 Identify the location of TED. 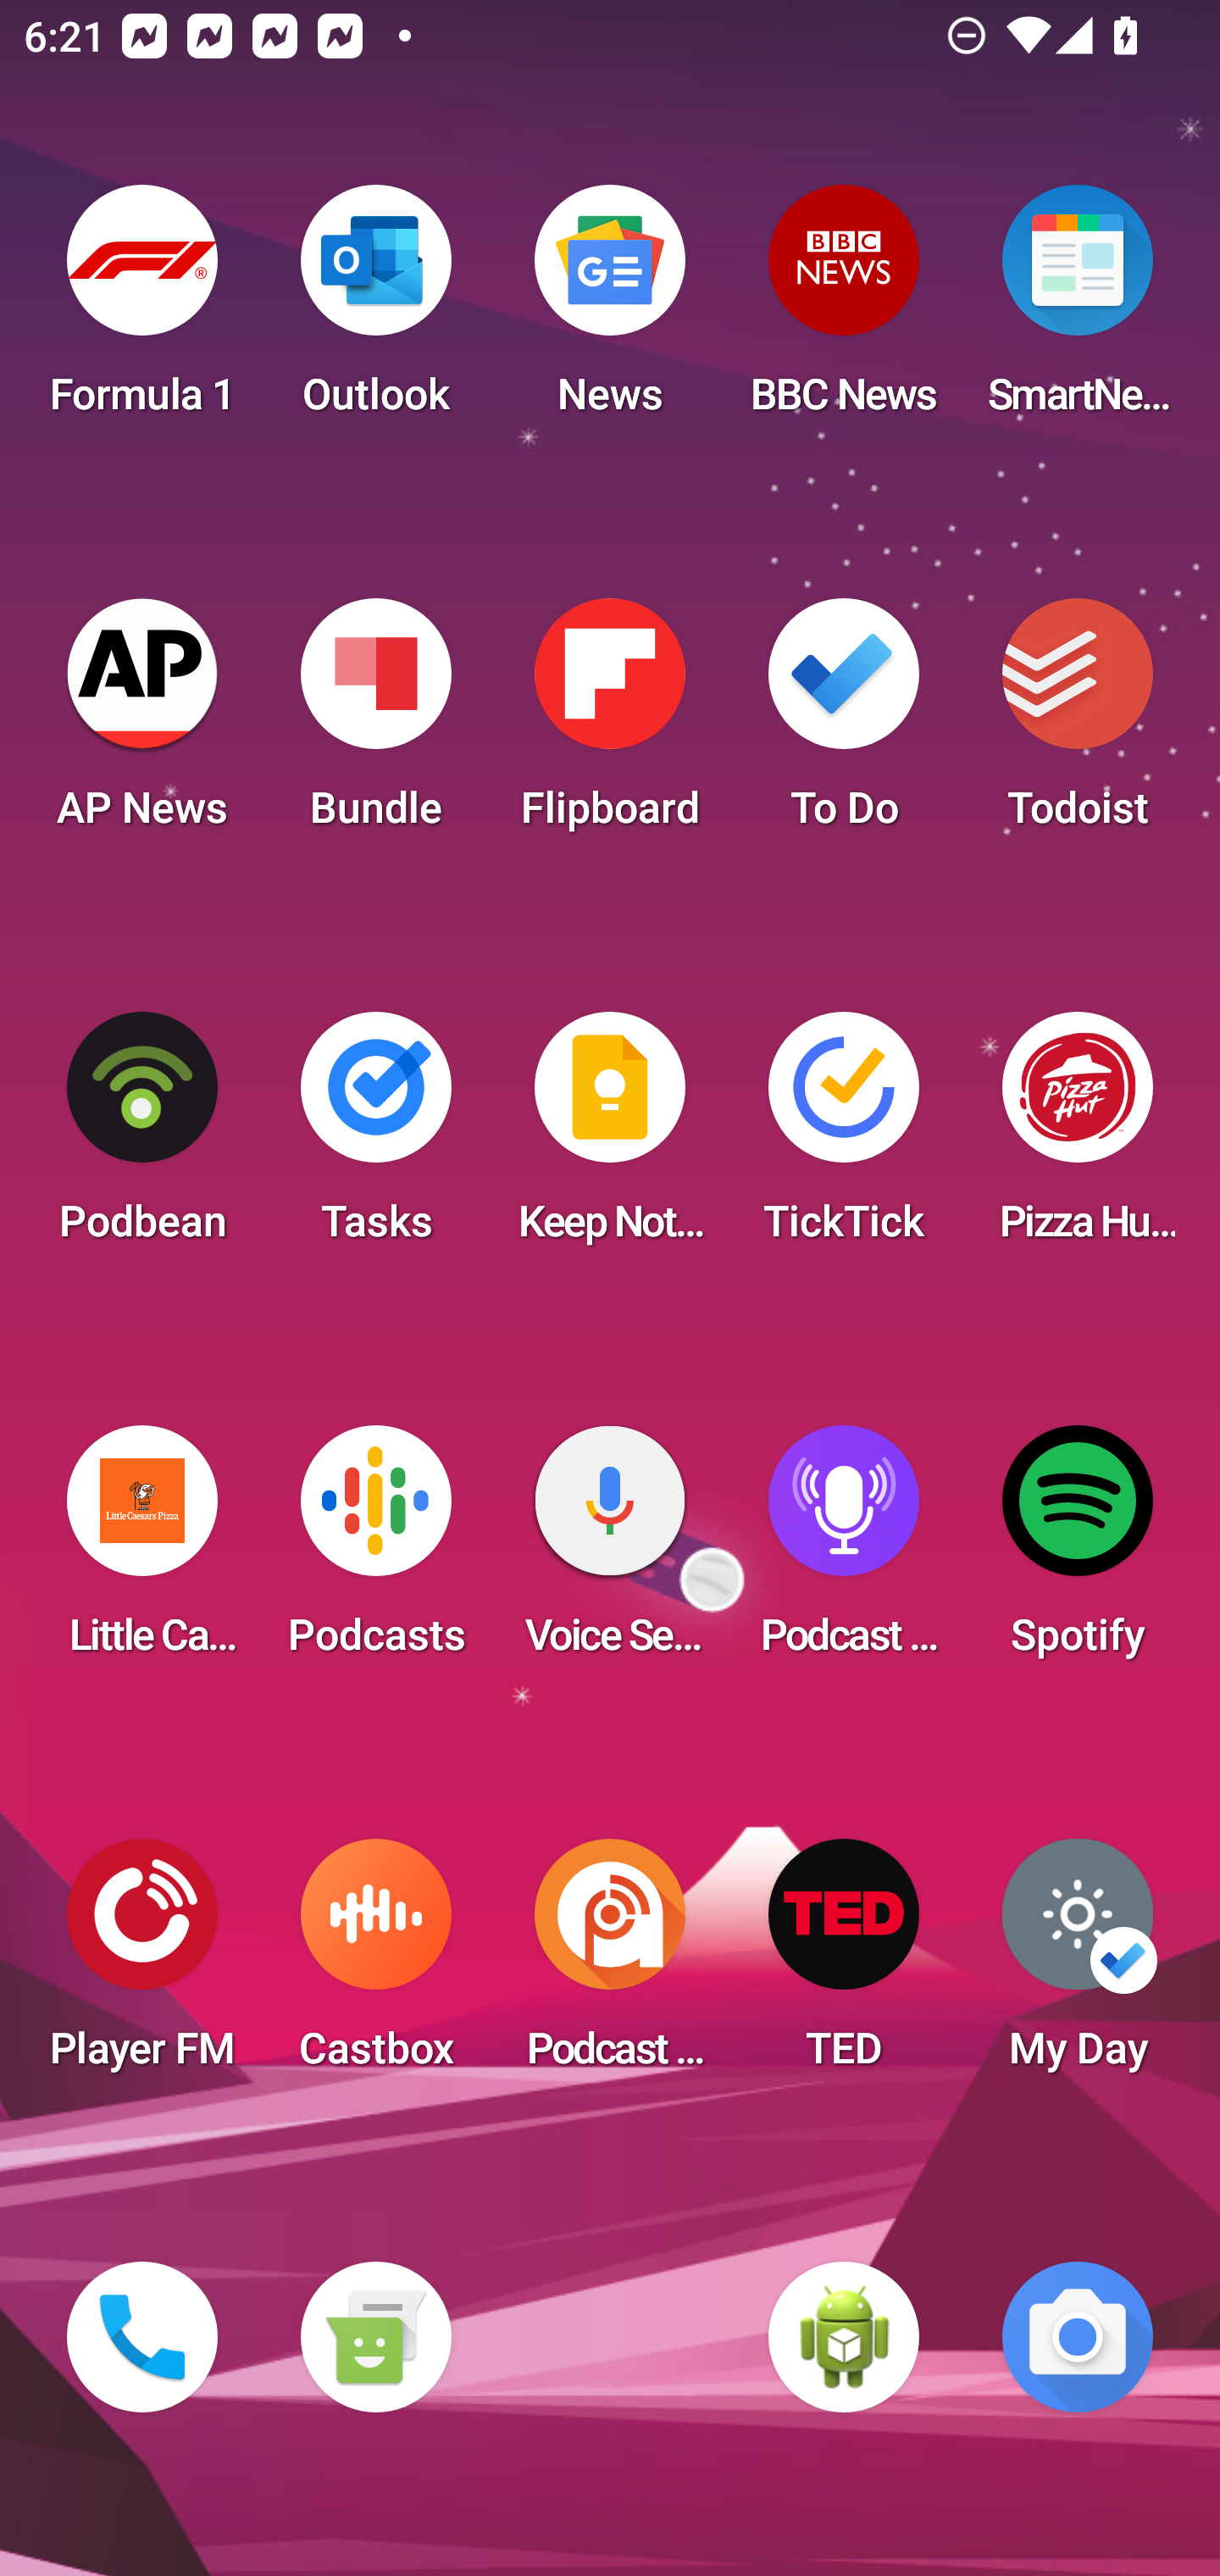
(844, 1964).